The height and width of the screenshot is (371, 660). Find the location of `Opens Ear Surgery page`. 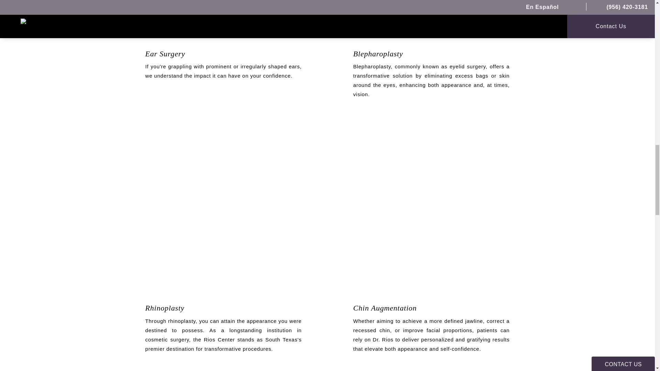

Opens Ear Surgery page is located at coordinates (223, 16).